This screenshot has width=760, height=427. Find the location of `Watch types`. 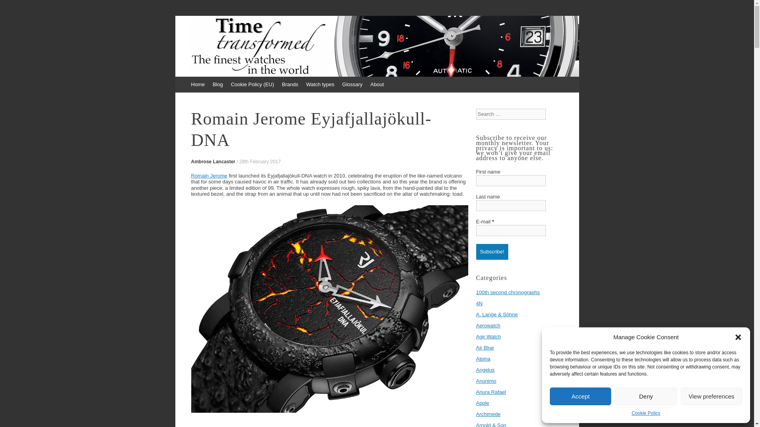

Watch types is located at coordinates (320, 85).